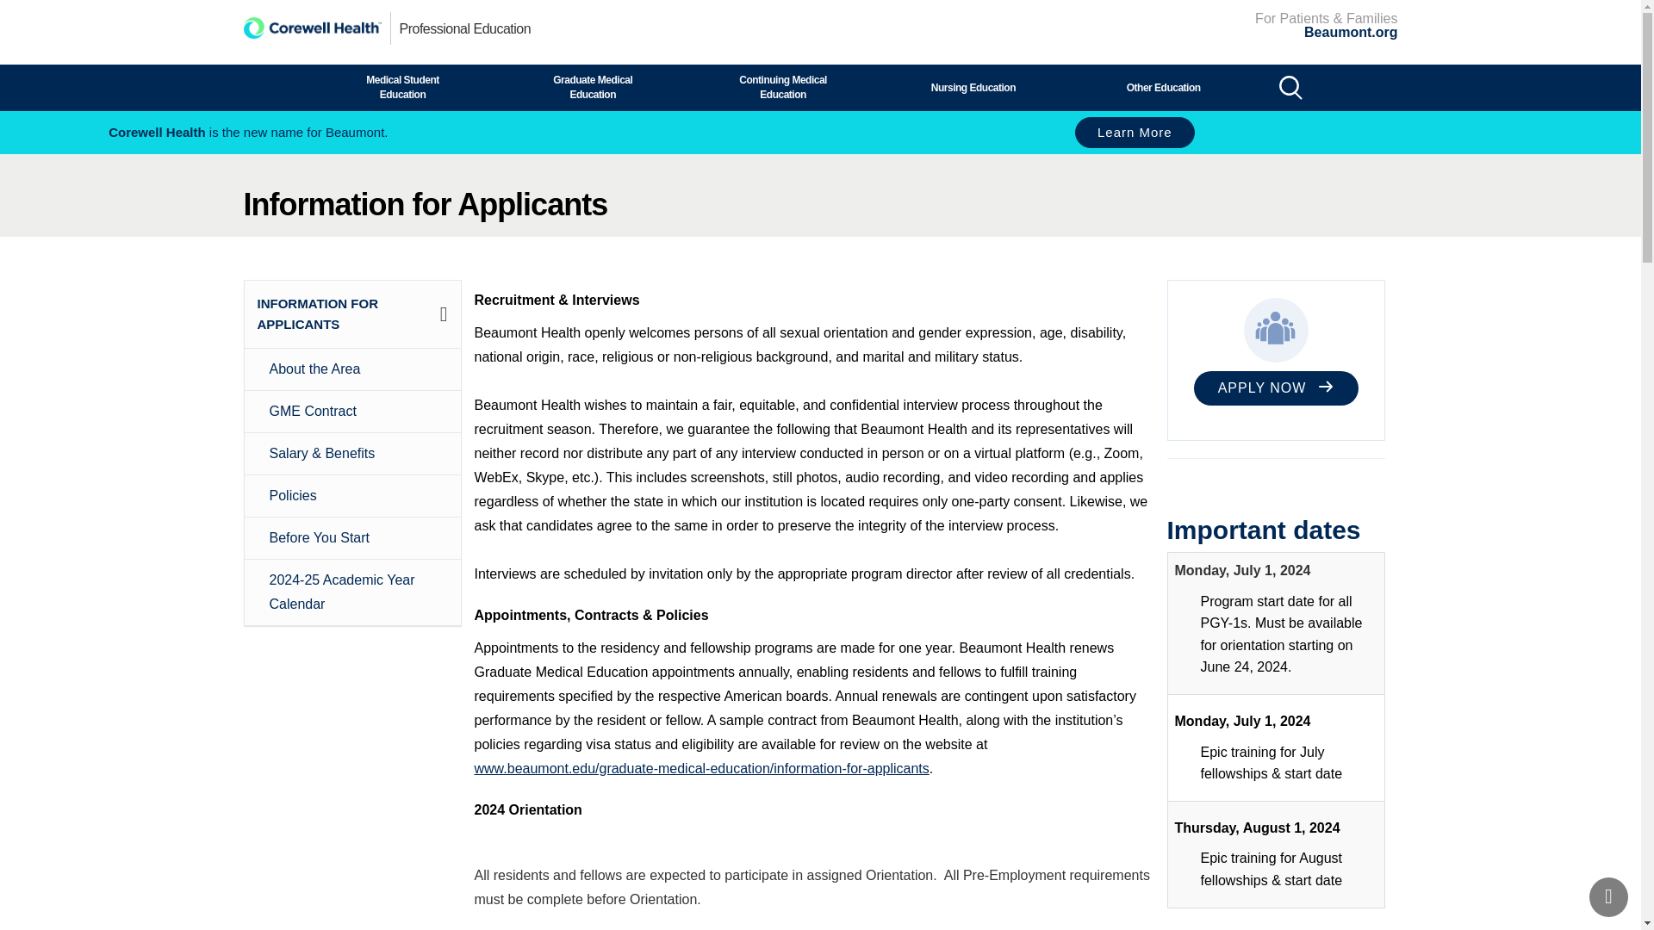  What do you see at coordinates (593, 87) in the screenshot?
I see `Graduate Medical Education` at bounding box center [593, 87].